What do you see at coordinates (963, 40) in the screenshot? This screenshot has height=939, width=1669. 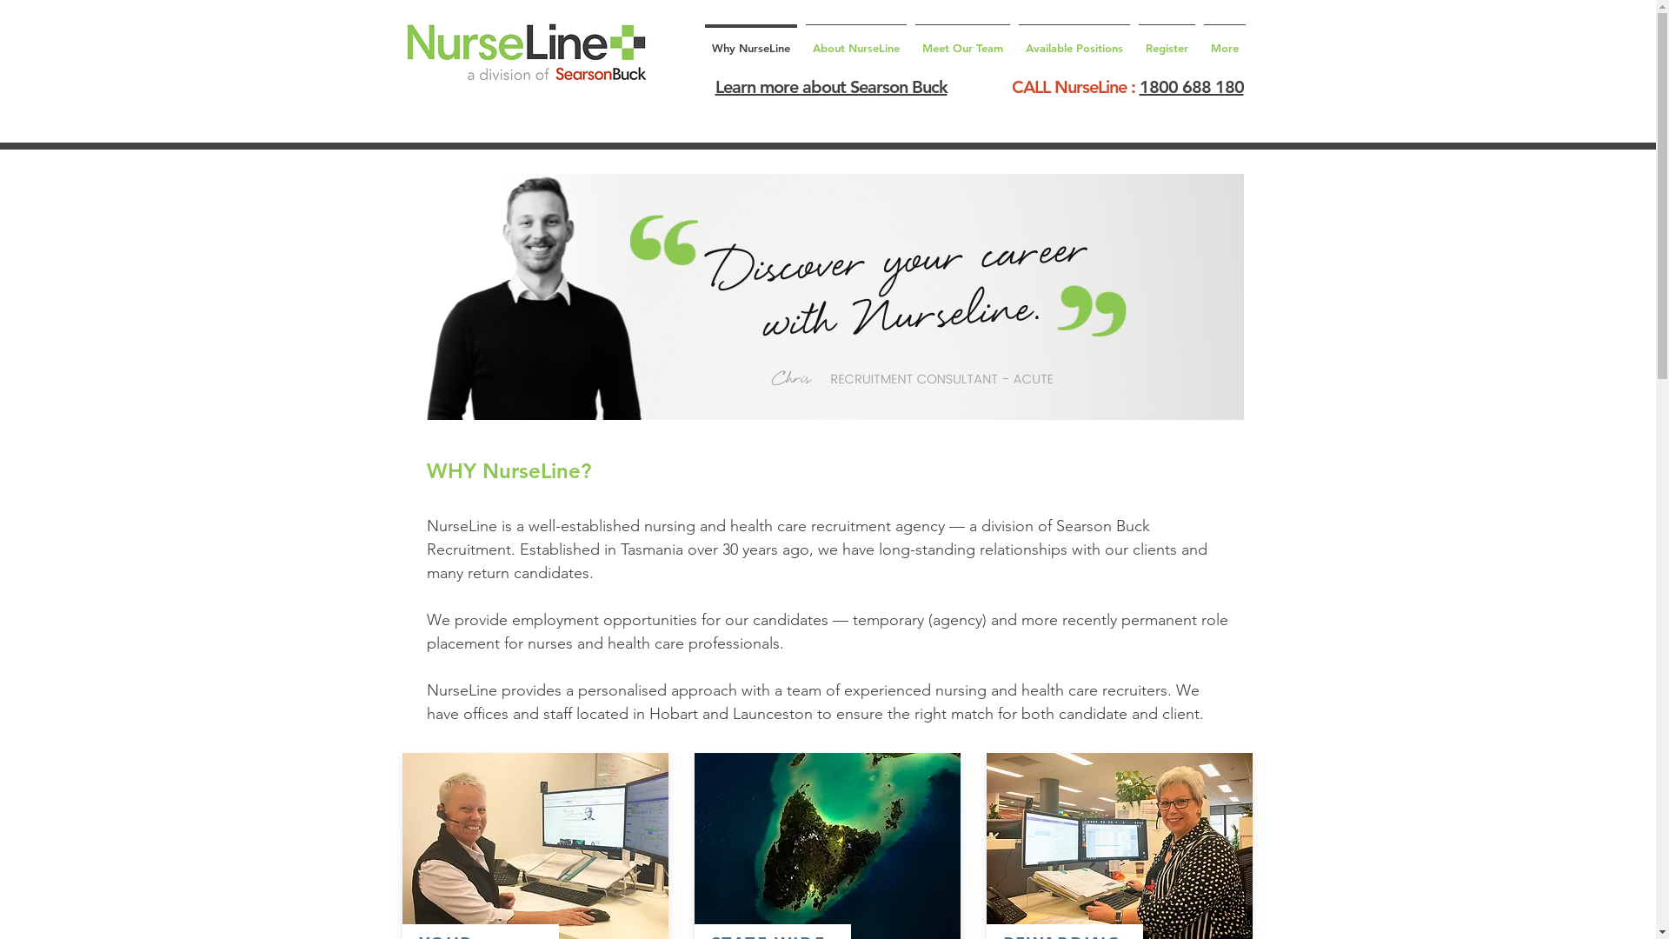 I see `Meet Our Team` at bounding box center [963, 40].